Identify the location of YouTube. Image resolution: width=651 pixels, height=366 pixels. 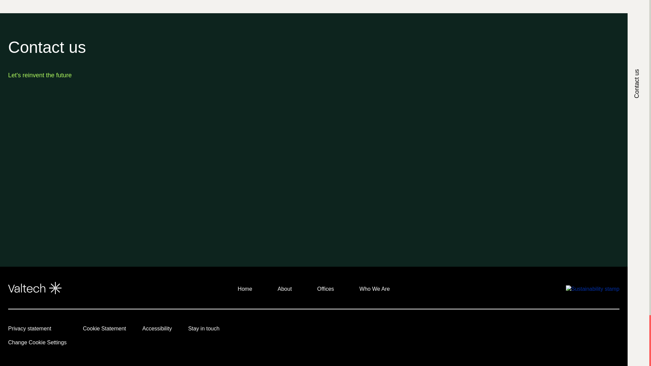
(492, 330).